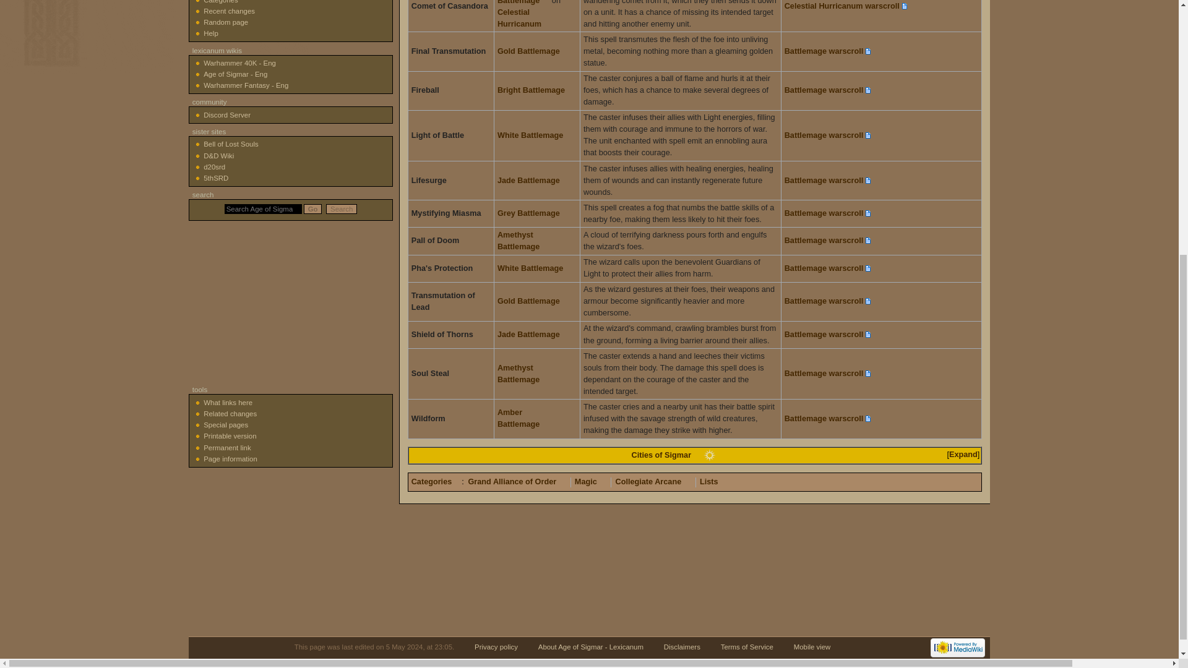  What do you see at coordinates (533, 334) in the screenshot?
I see `Jade Battlemage` at bounding box center [533, 334].